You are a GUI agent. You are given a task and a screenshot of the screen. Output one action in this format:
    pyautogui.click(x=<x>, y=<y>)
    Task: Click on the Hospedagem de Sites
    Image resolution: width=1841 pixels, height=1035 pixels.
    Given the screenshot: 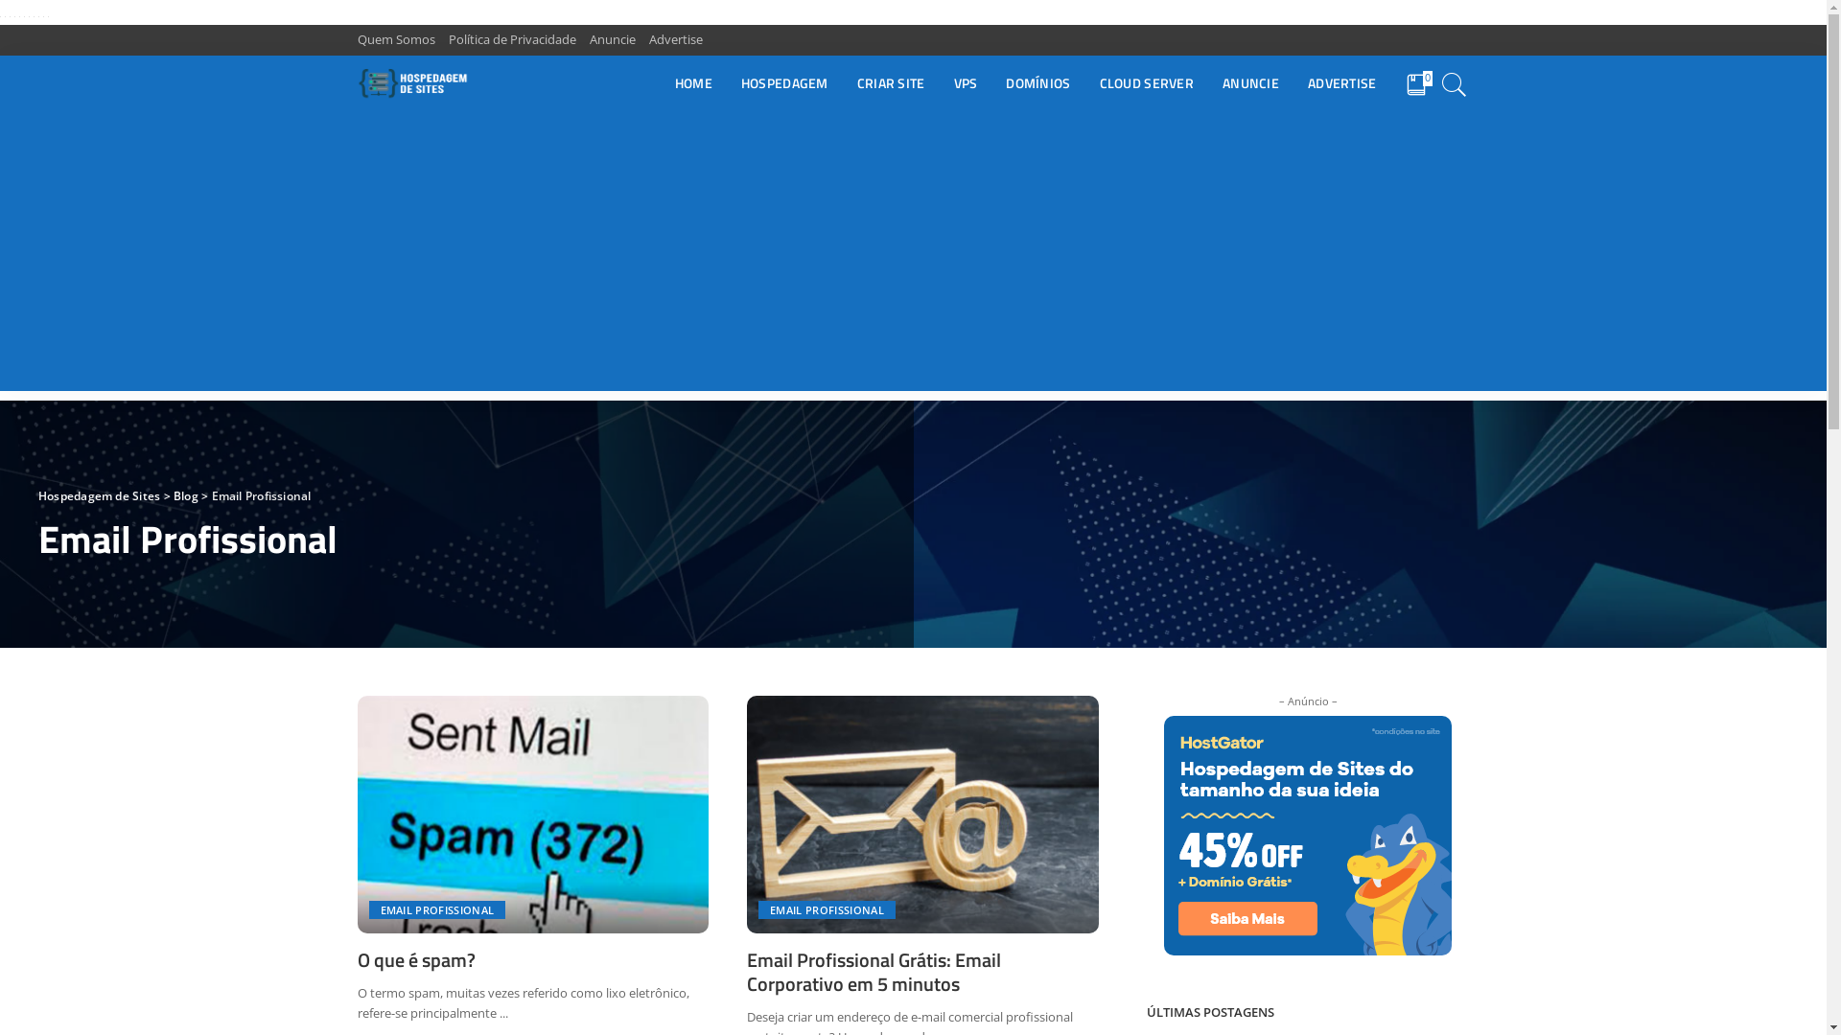 What is the action you would take?
    pyautogui.click(x=100, y=494)
    